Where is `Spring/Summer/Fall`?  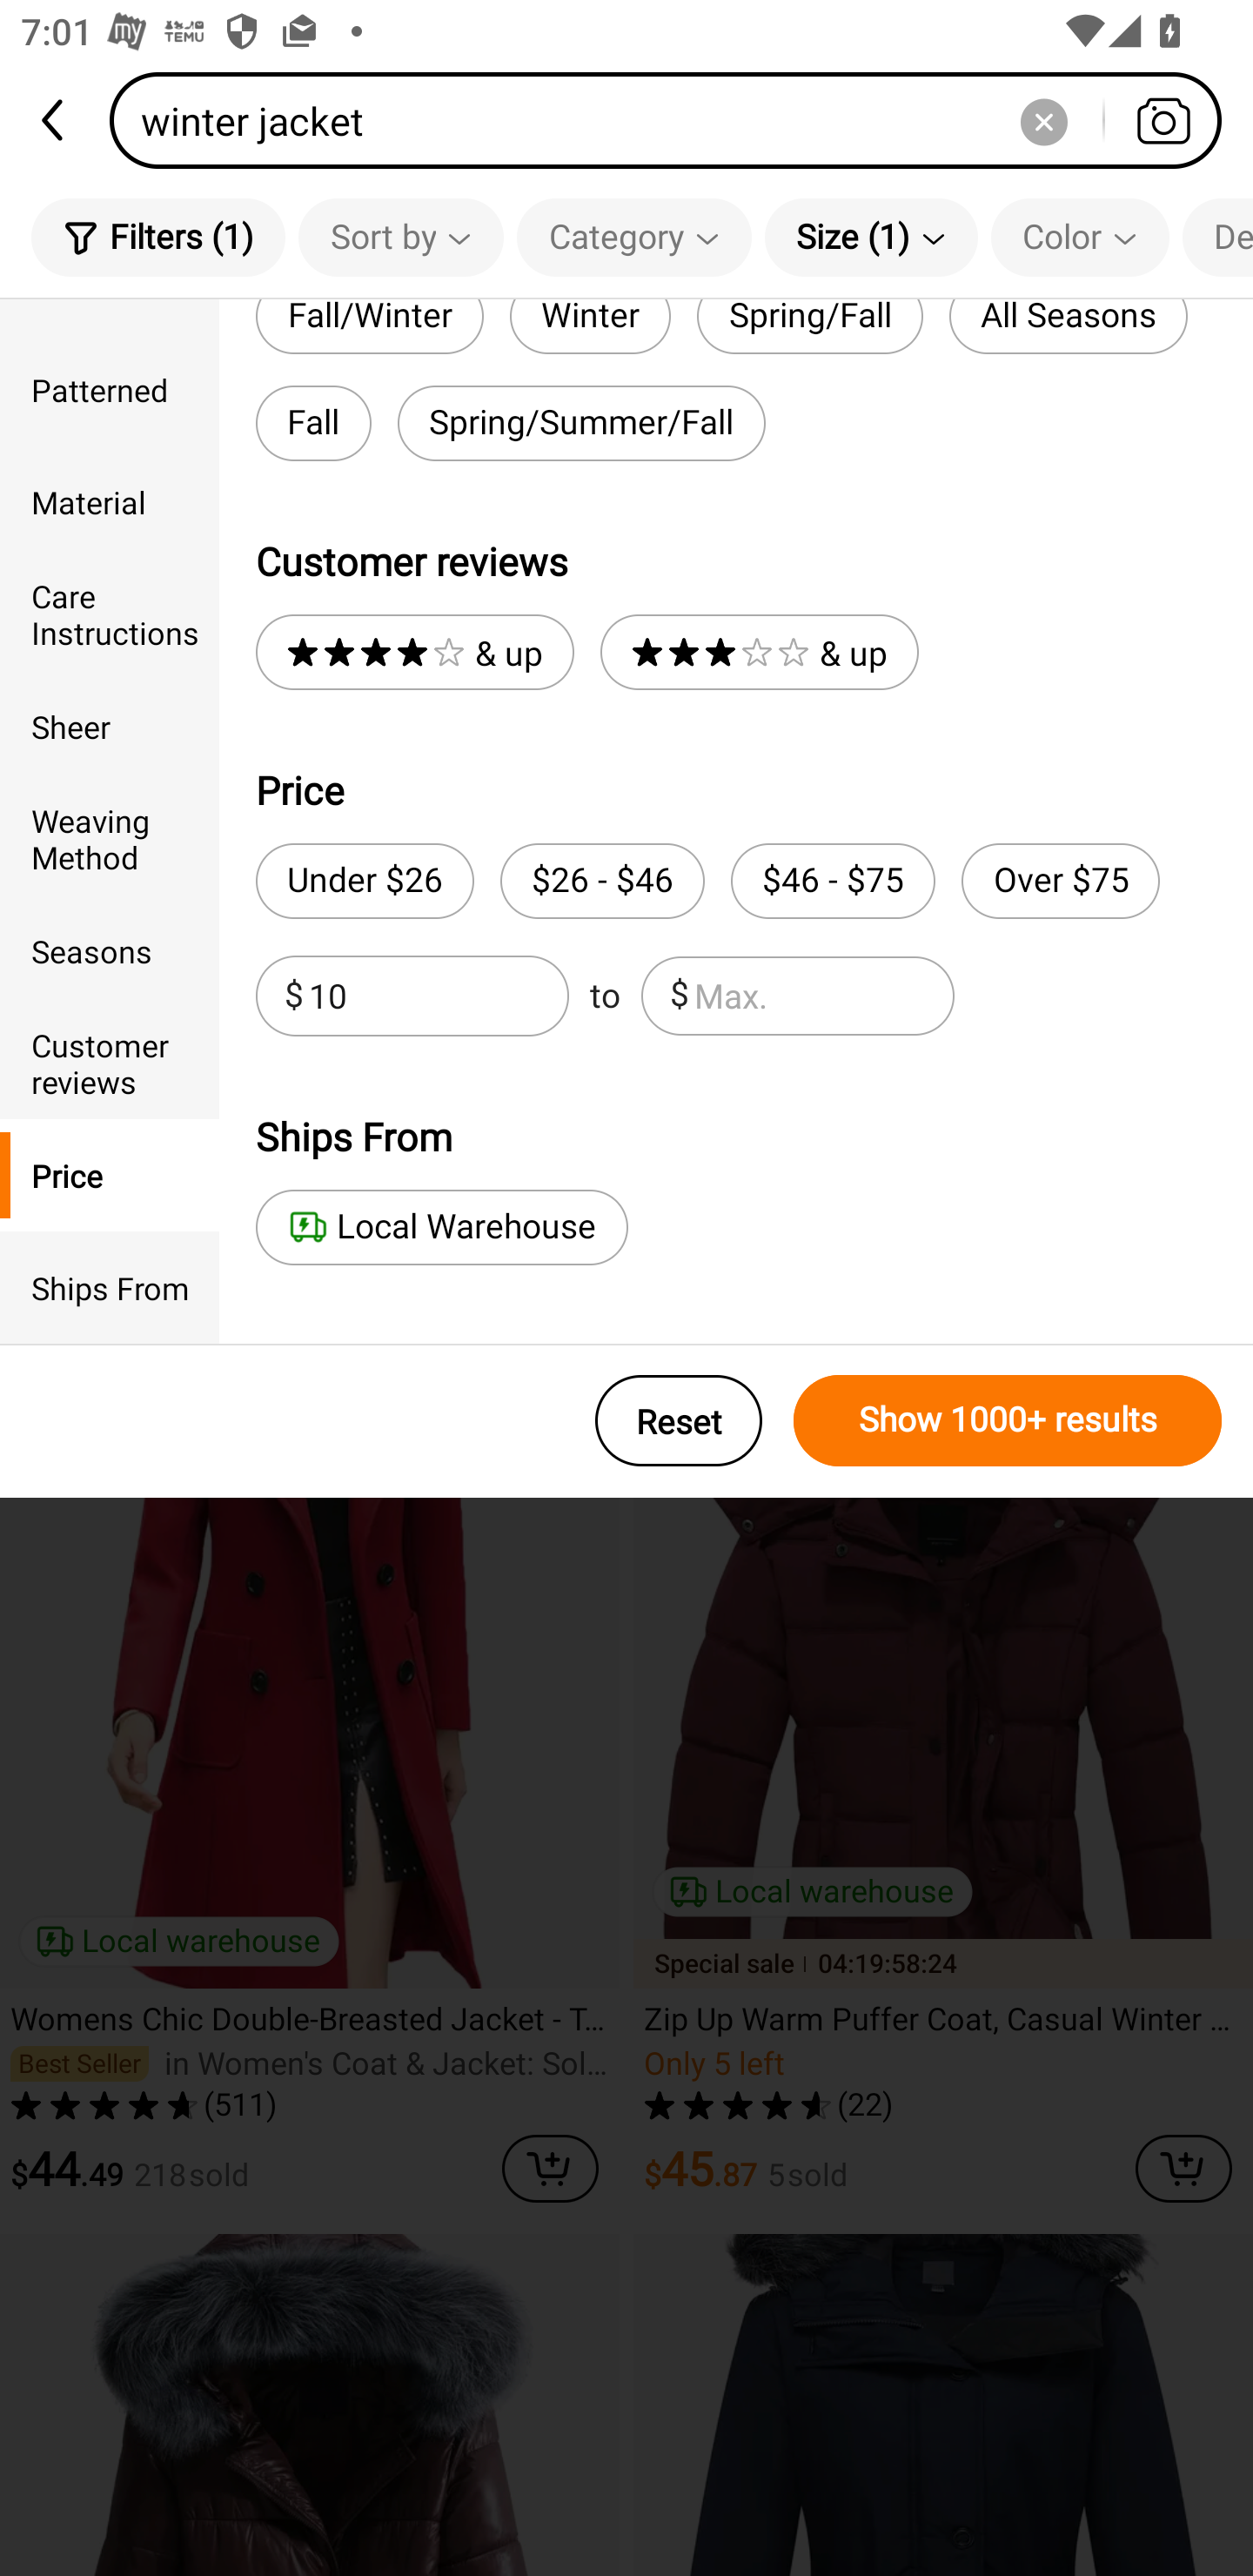
Spring/Summer/Fall is located at coordinates (581, 423).